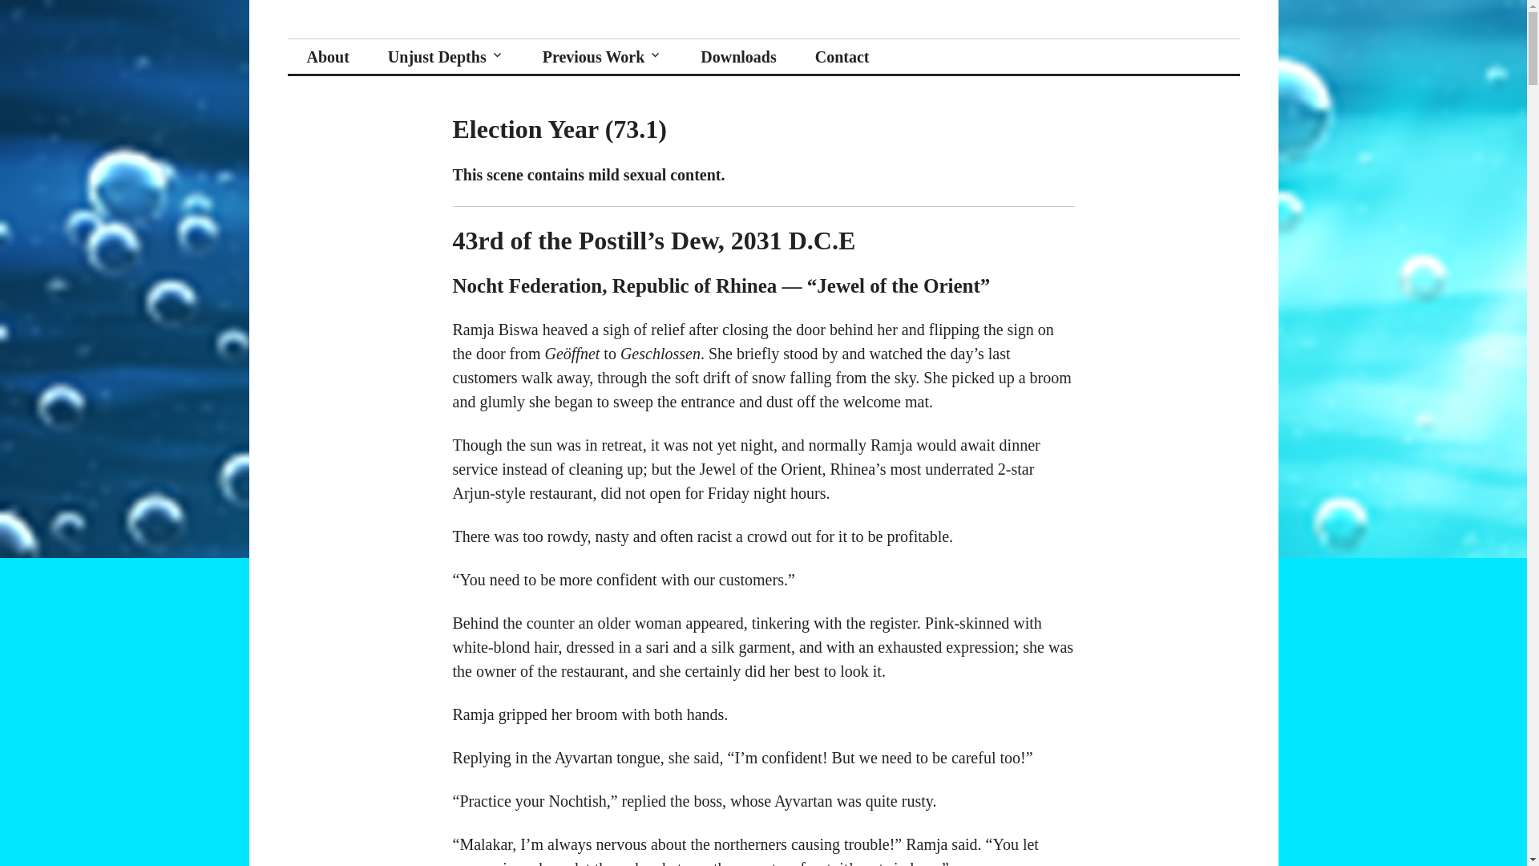 This screenshot has width=1539, height=866. Describe the element at coordinates (738, 56) in the screenshot. I see `Downloads` at that location.